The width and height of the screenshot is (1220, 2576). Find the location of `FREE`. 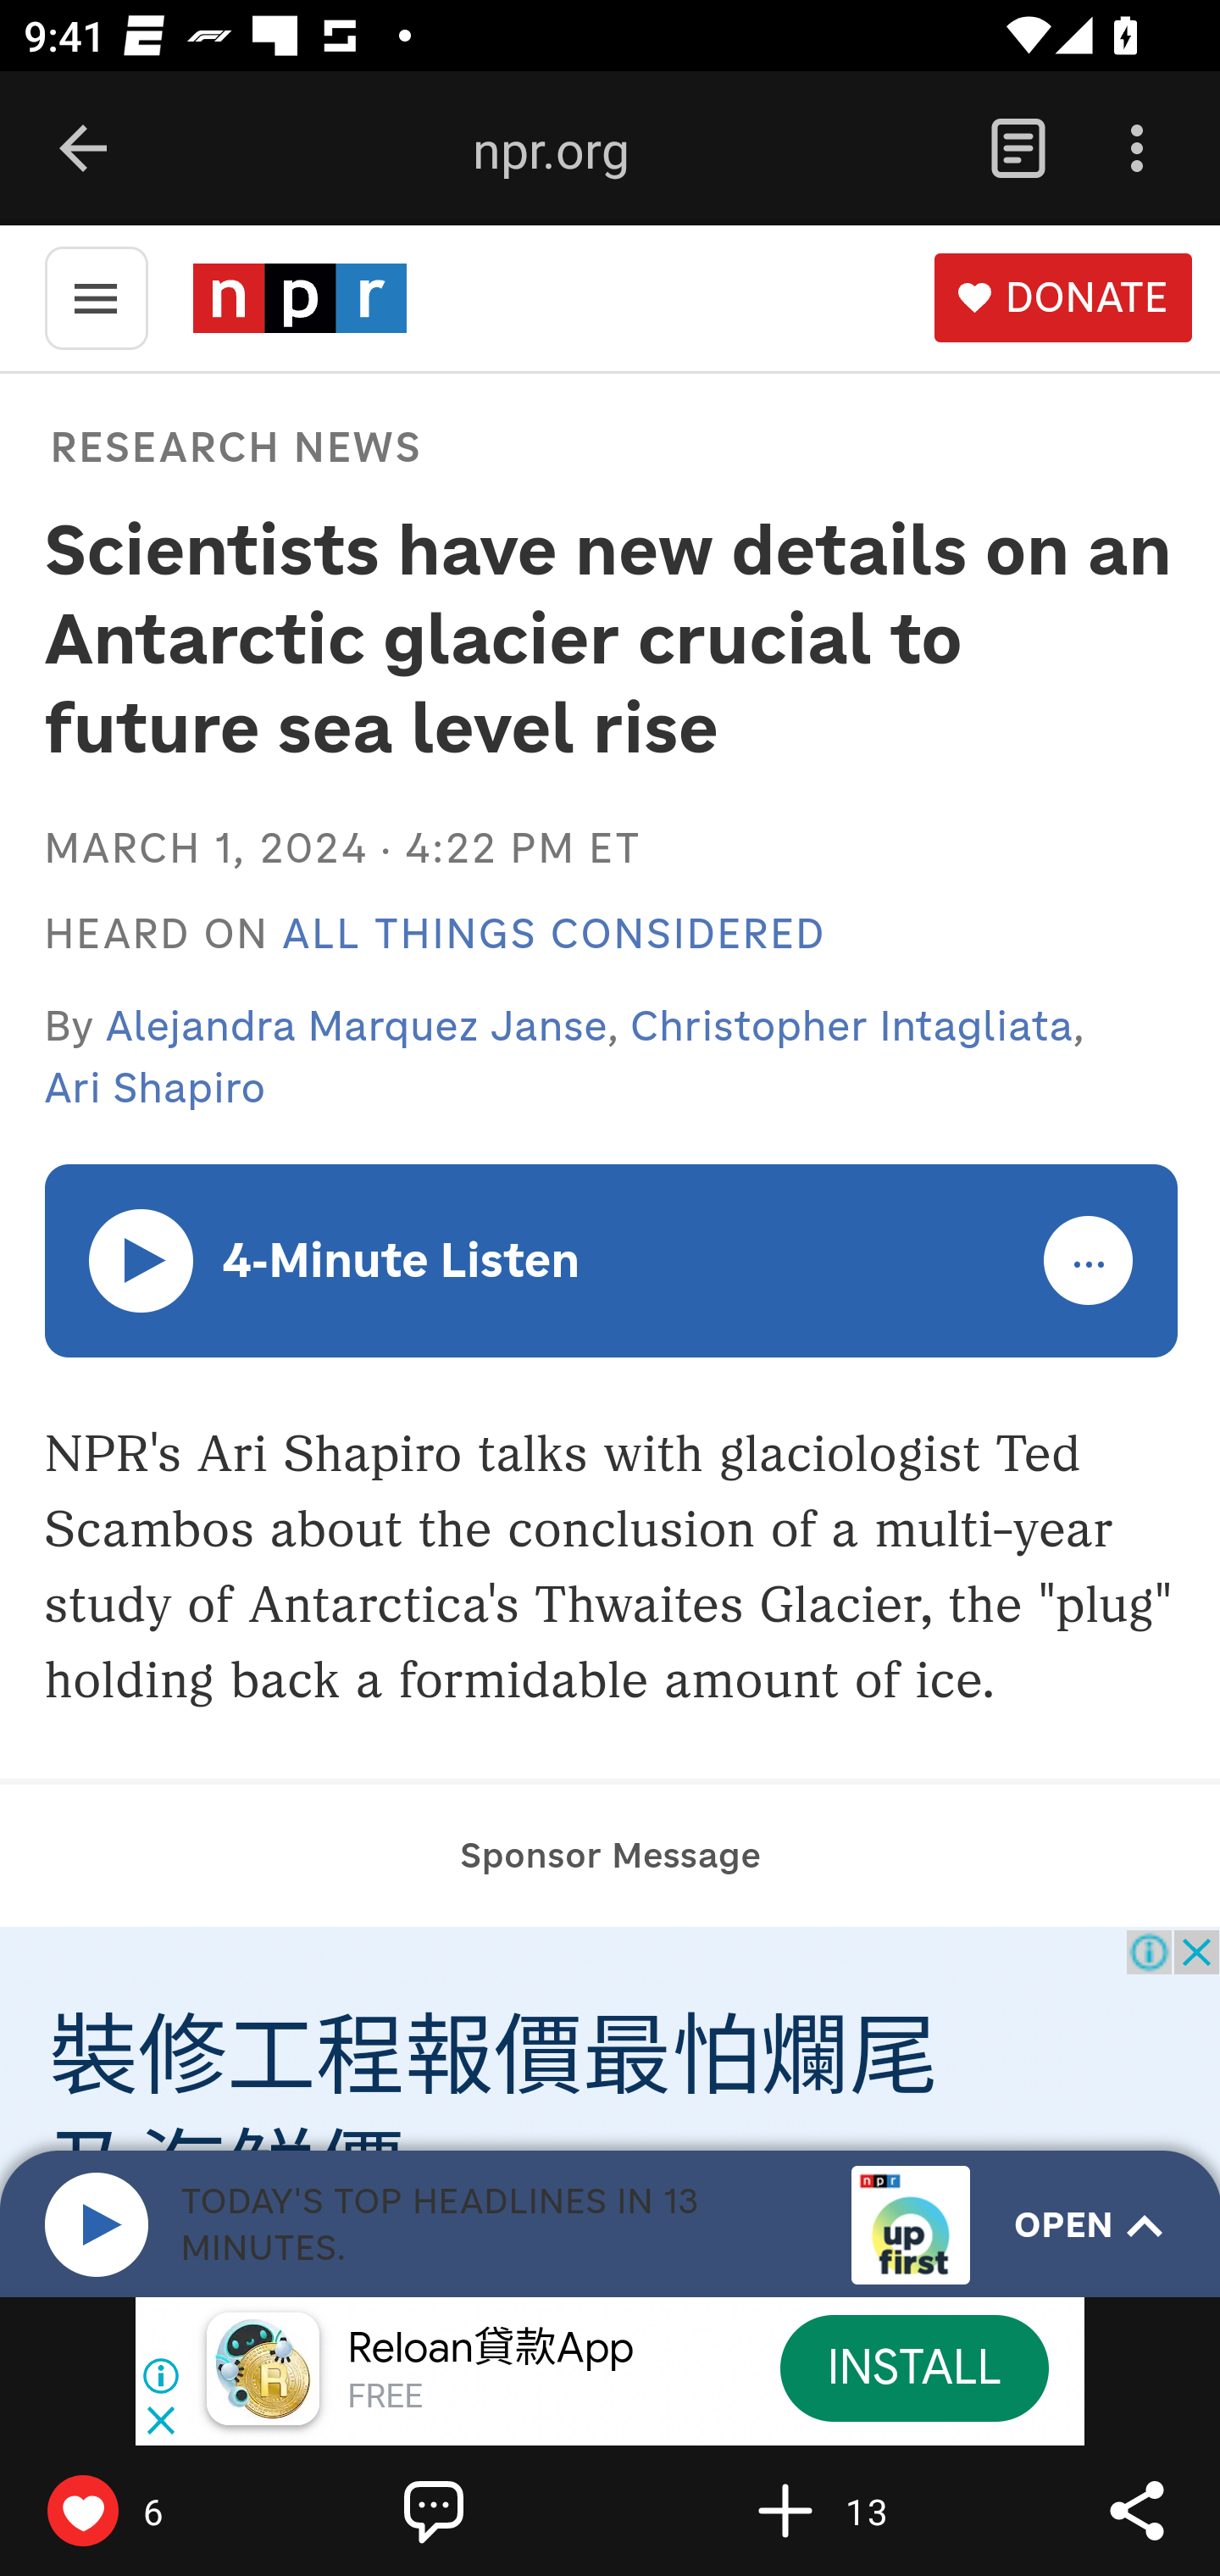

FREE is located at coordinates (385, 2398).